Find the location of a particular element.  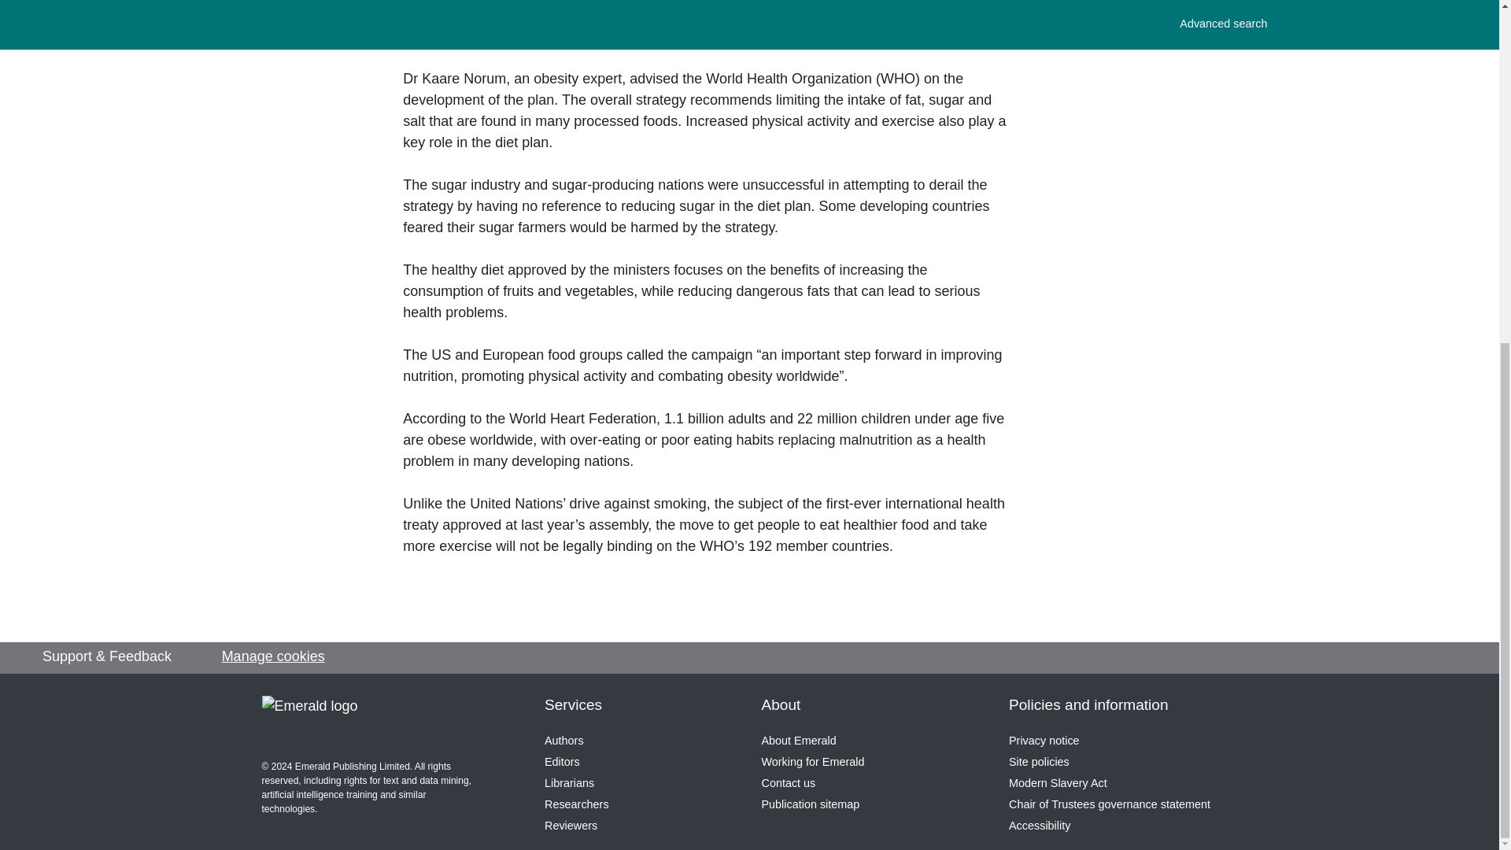

Site policies is located at coordinates (1039, 762).